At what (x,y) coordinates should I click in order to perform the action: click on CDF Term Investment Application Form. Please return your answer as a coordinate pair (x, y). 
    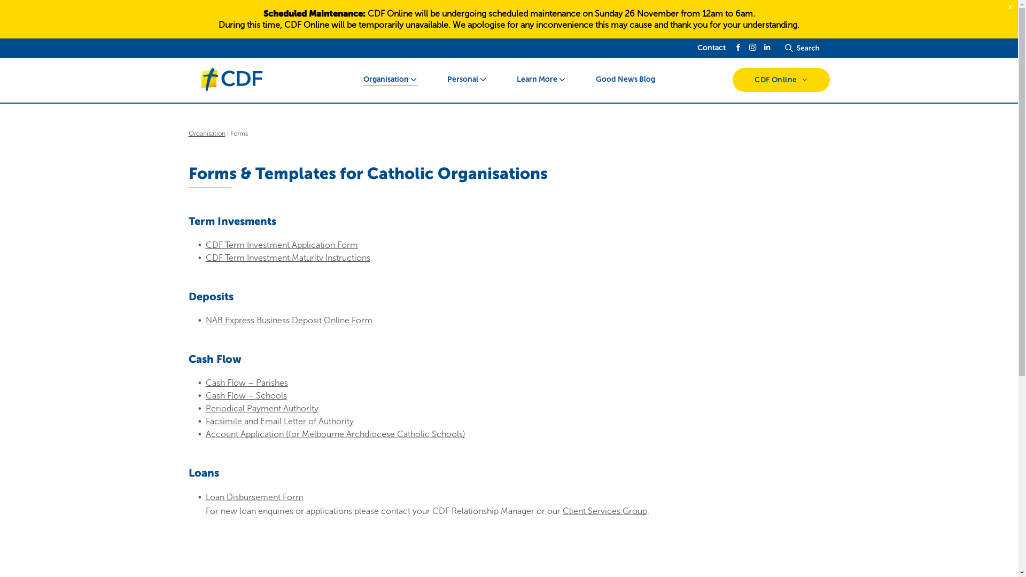
    Looking at the image, I should click on (281, 245).